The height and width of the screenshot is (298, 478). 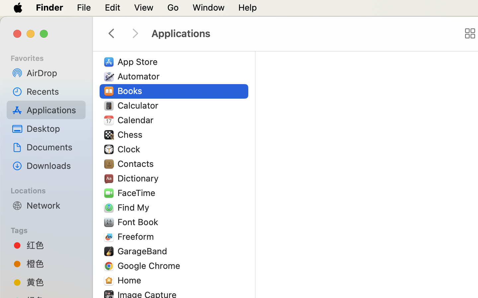 What do you see at coordinates (131, 134) in the screenshot?
I see `Chess` at bounding box center [131, 134].